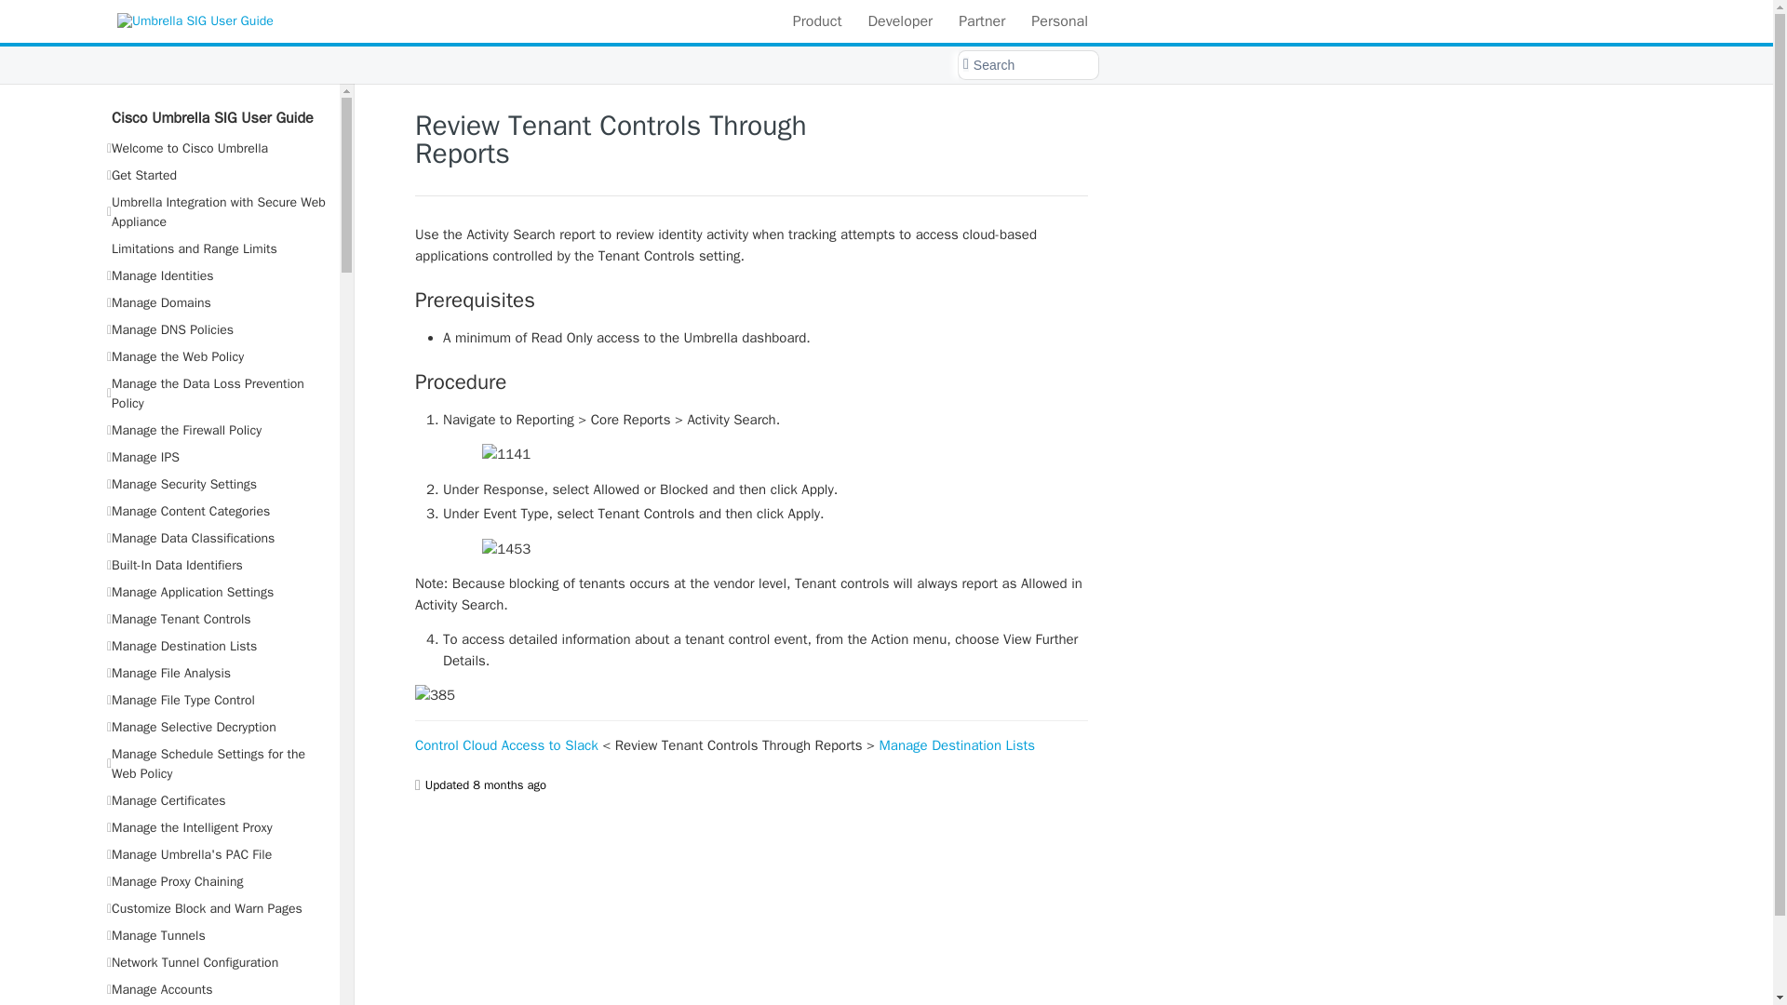 The image size is (1787, 1005). What do you see at coordinates (751, 382) in the screenshot?
I see `Procedure` at bounding box center [751, 382].